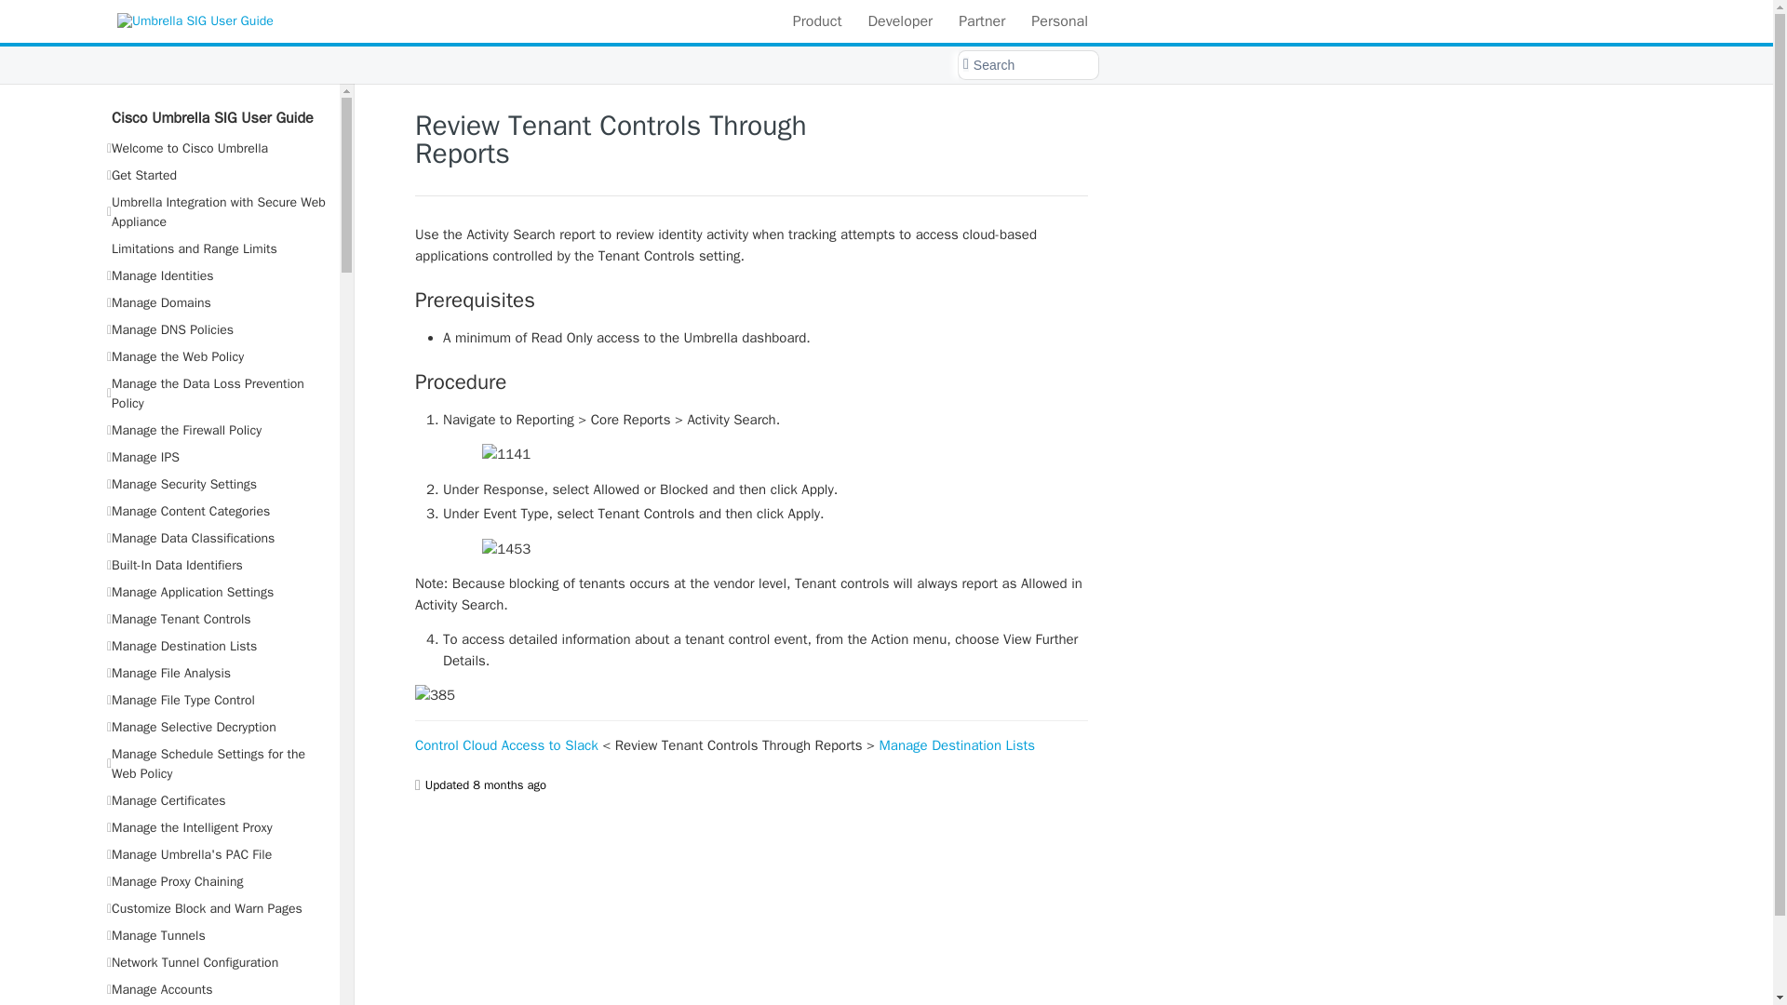 The image size is (1787, 1005). What do you see at coordinates (751, 382) in the screenshot?
I see `Procedure` at bounding box center [751, 382].